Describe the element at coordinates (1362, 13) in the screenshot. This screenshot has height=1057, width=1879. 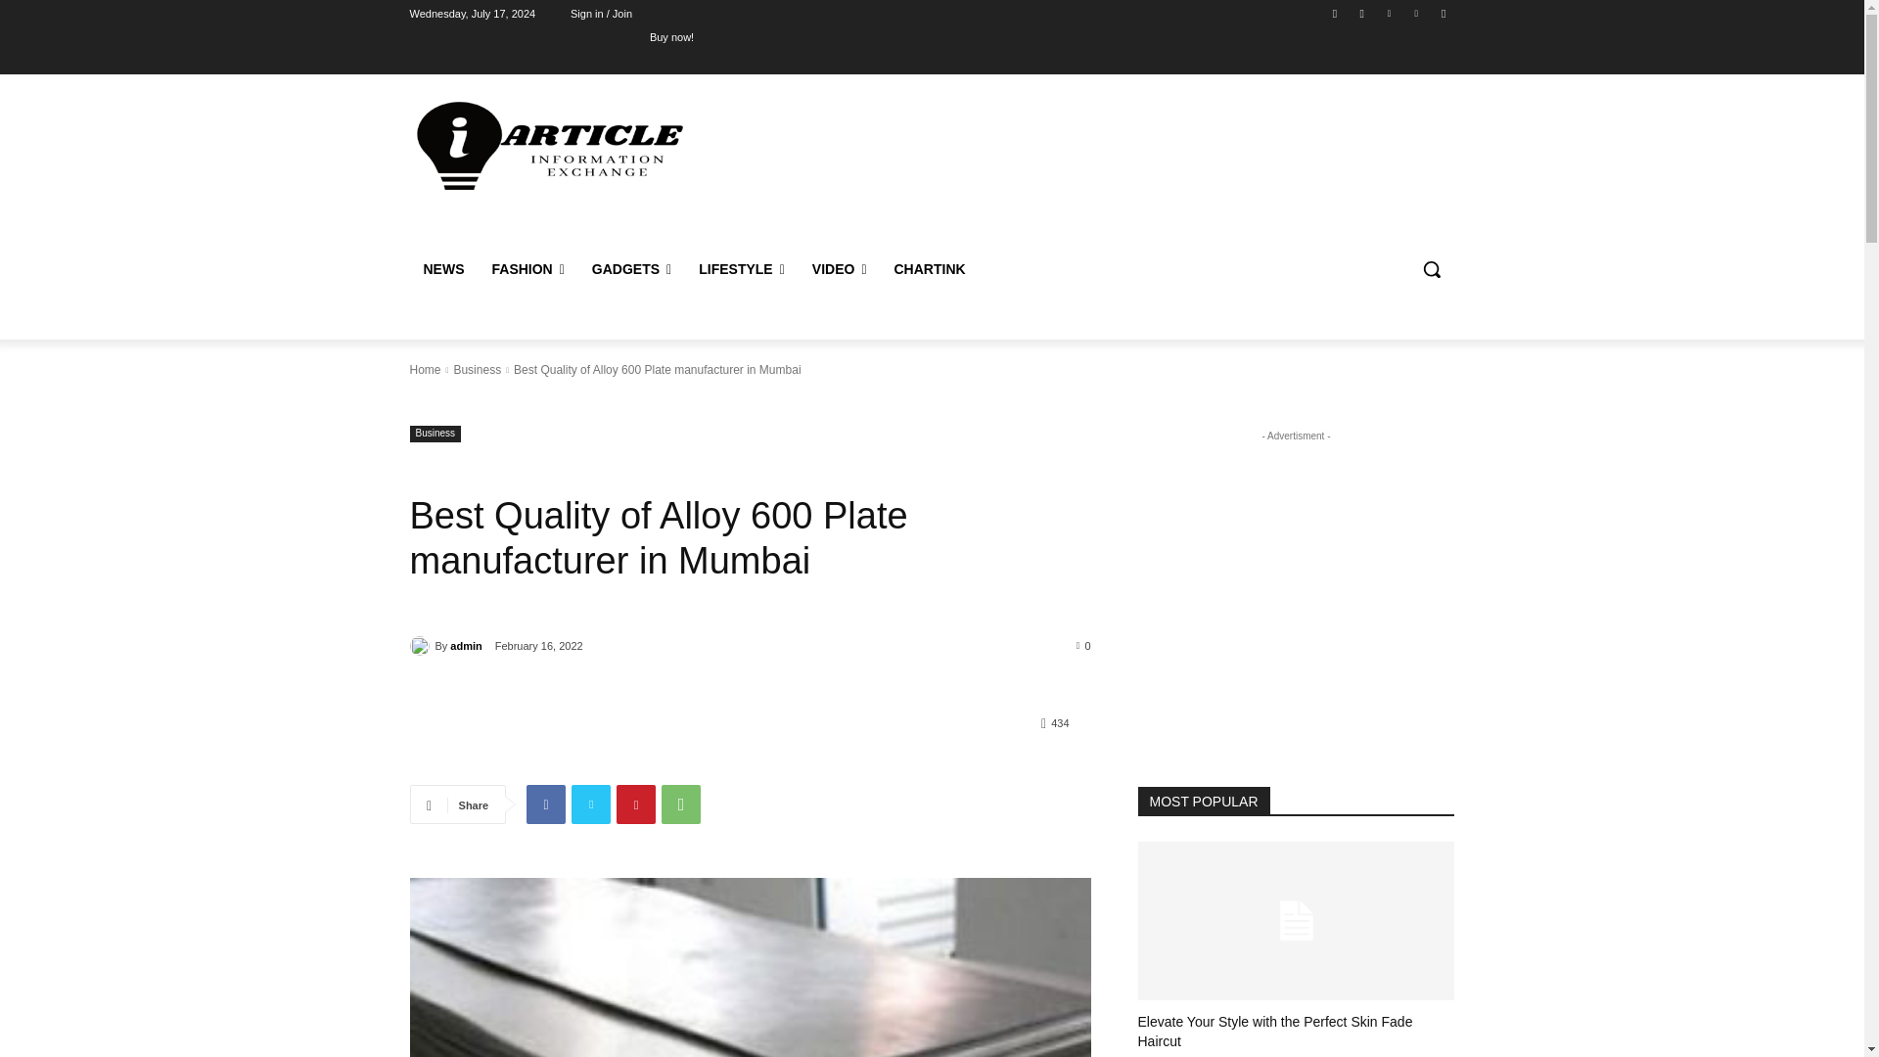
I see `Instagram` at that location.